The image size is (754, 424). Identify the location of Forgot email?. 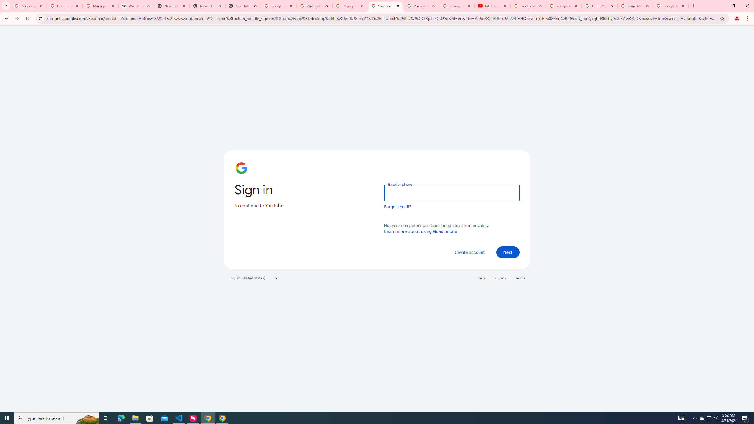
(398, 207).